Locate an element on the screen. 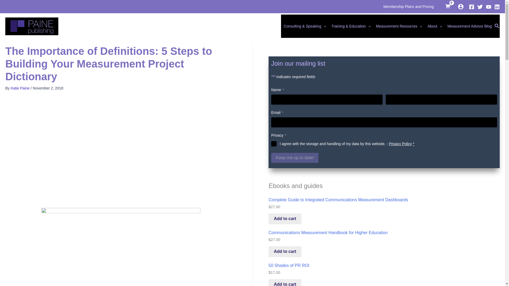 This screenshot has height=286, width=509. You need to accept this checkbox. is located at coordinates (414, 144).